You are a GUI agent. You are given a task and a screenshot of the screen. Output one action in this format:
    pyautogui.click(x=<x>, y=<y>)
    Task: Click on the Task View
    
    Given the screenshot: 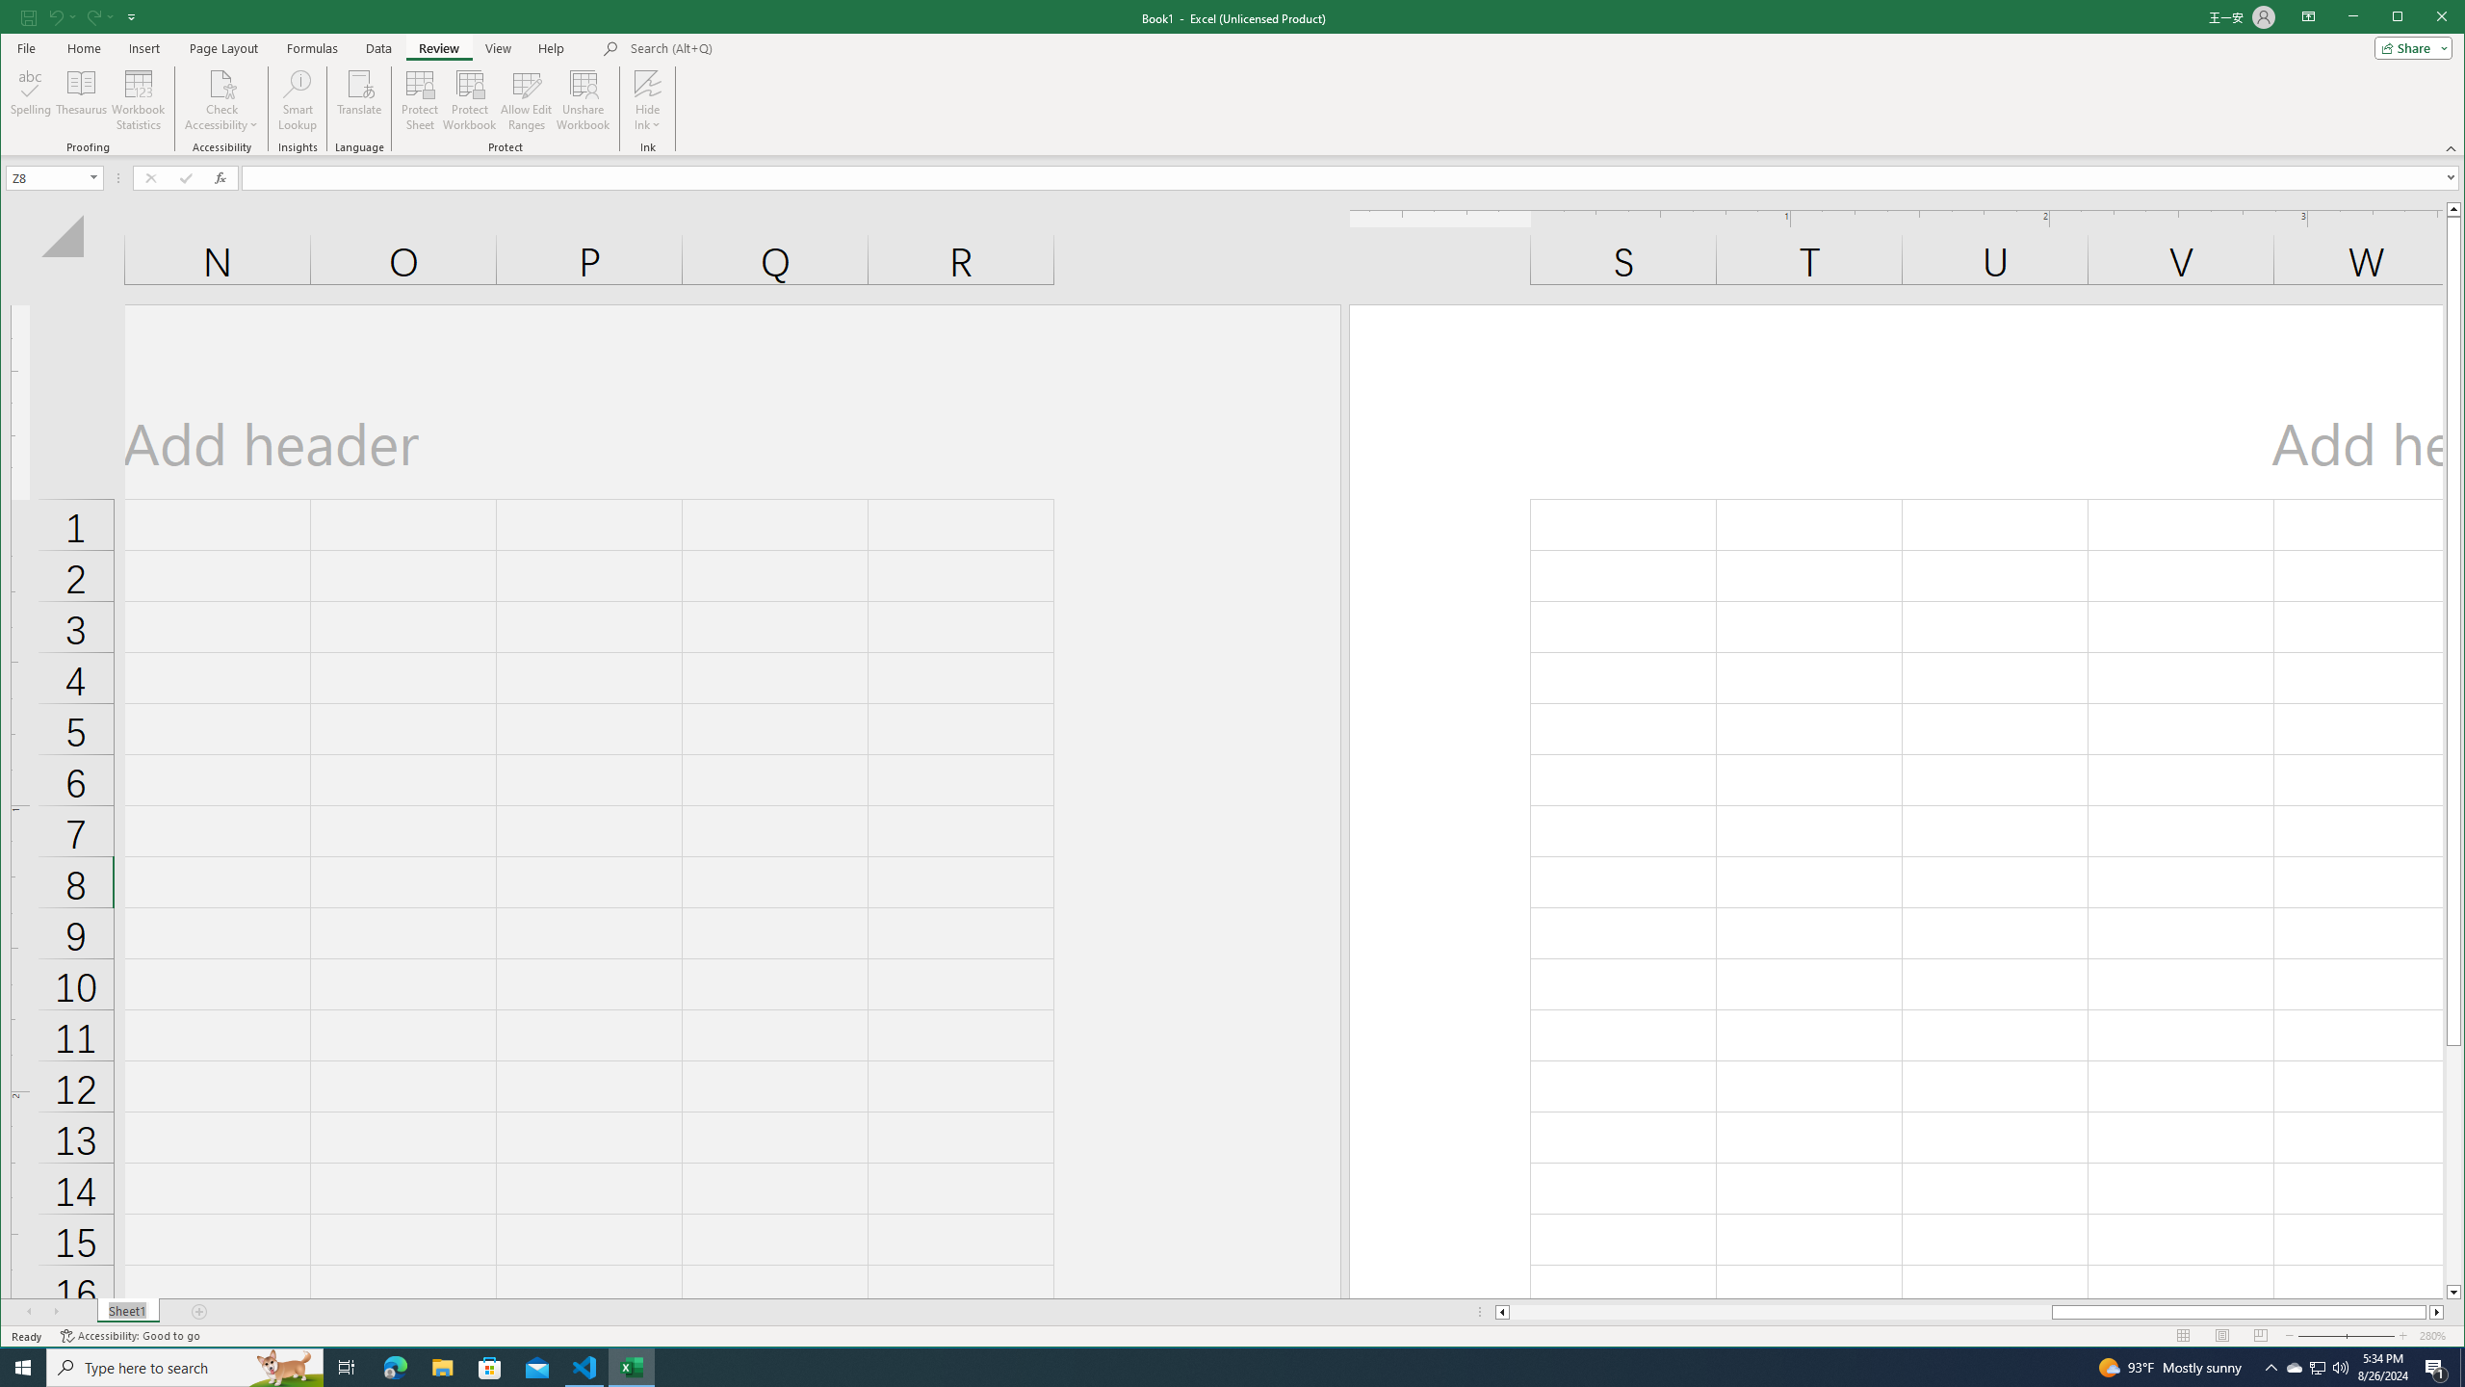 What is the action you would take?
    pyautogui.click(x=347, y=1368)
    